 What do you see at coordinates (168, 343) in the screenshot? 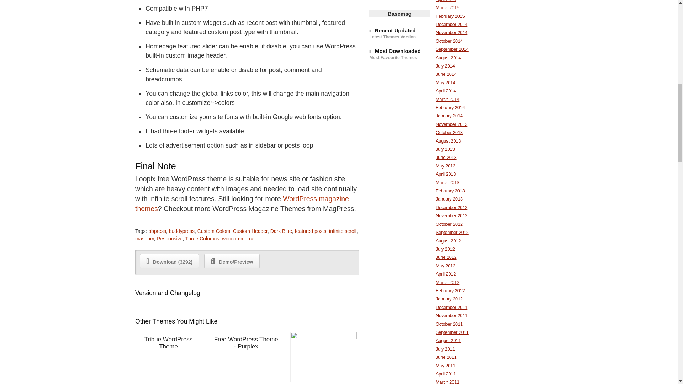
I see `Tribue WordPress Theme` at bounding box center [168, 343].